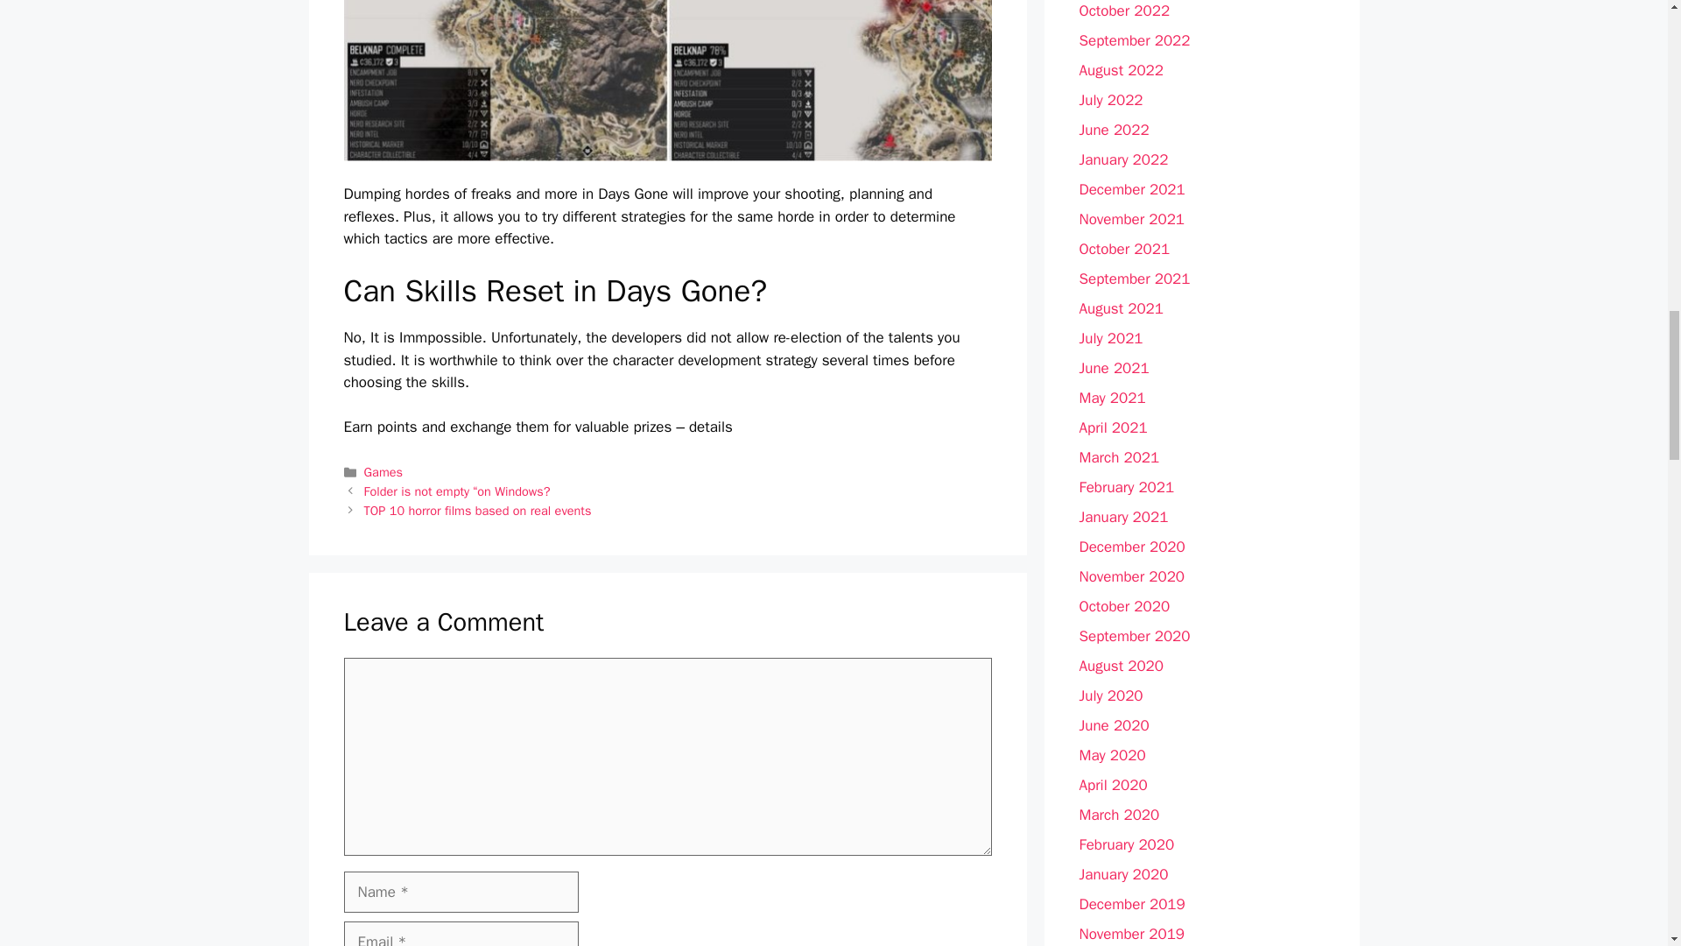 Image resolution: width=1681 pixels, height=946 pixels. Describe the element at coordinates (1135, 40) in the screenshot. I see `September 2022` at that location.